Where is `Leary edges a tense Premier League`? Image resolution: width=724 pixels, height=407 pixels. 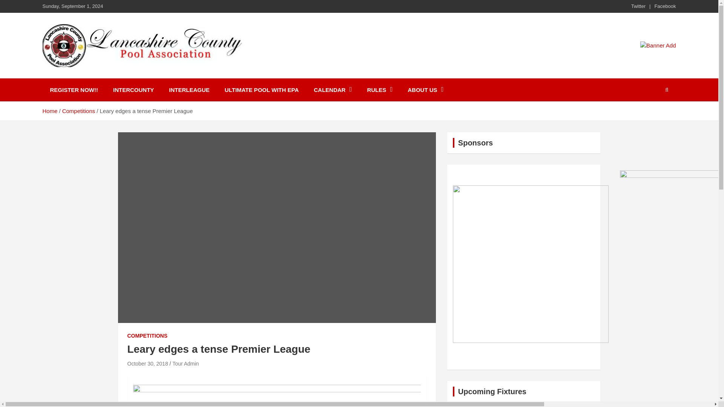
Leary edges a tense Premier League is located at coordinates (147, 363).